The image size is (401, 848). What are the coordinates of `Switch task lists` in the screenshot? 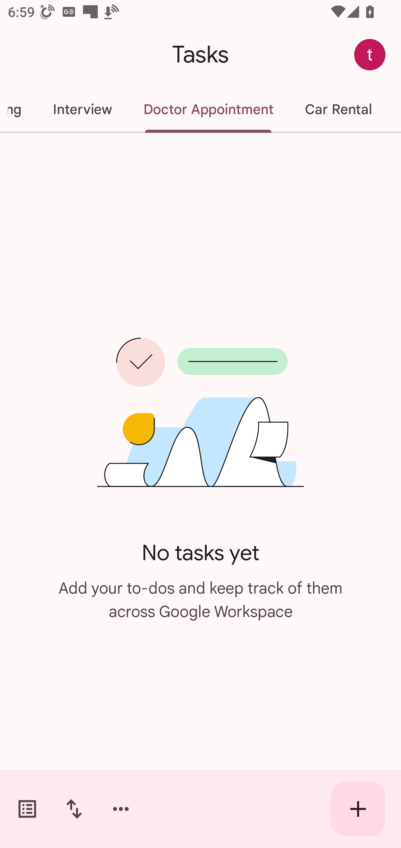 It's located at (27, 809).